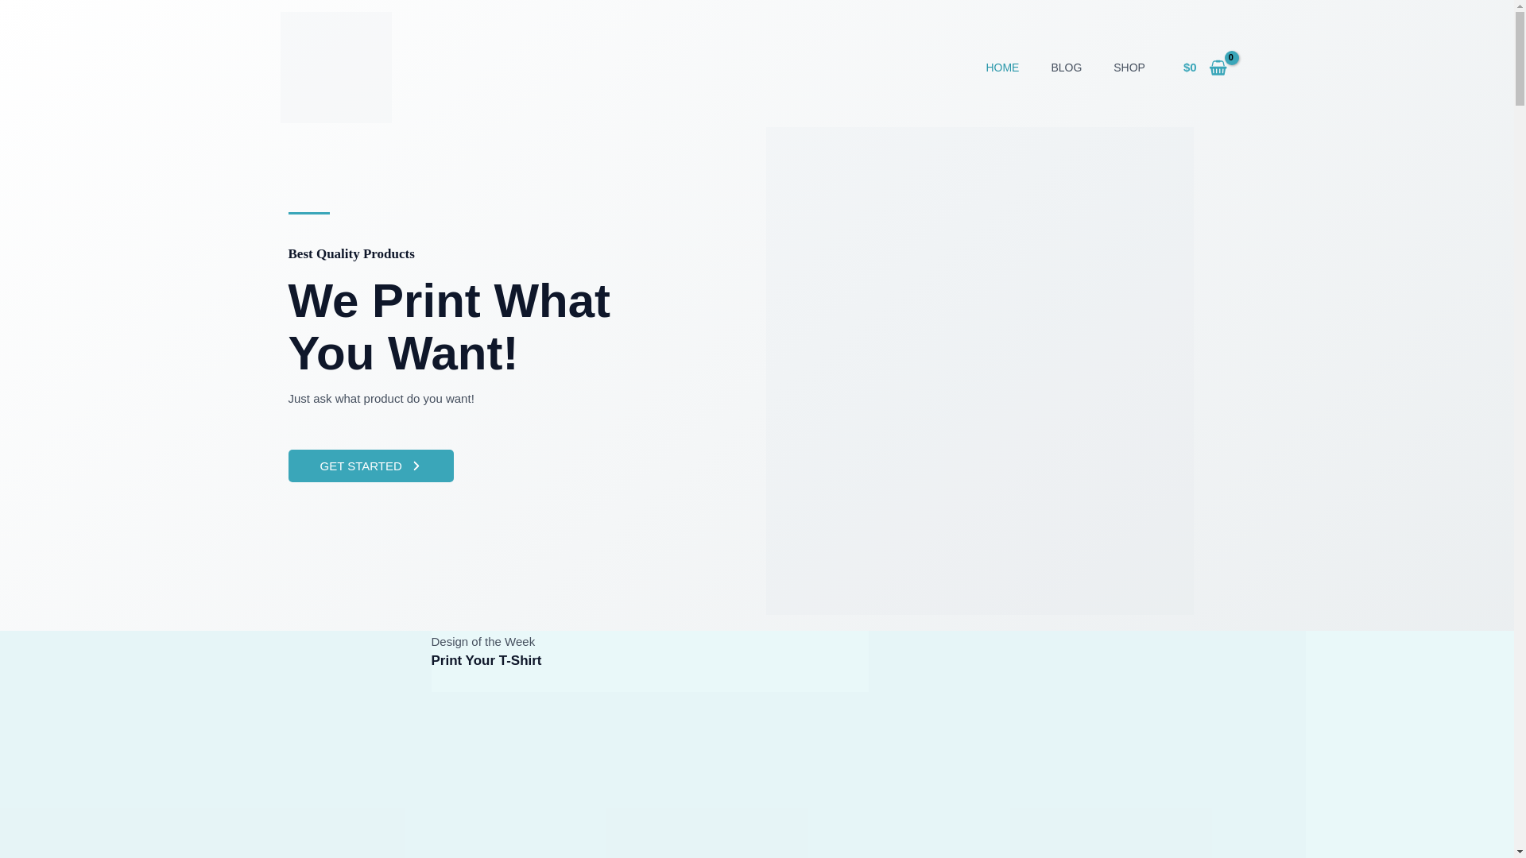 This screenshot has width=1526, height=858. Describe the element at coordinates (1001, 68) in the screenshot. I see `HOME` at that location.